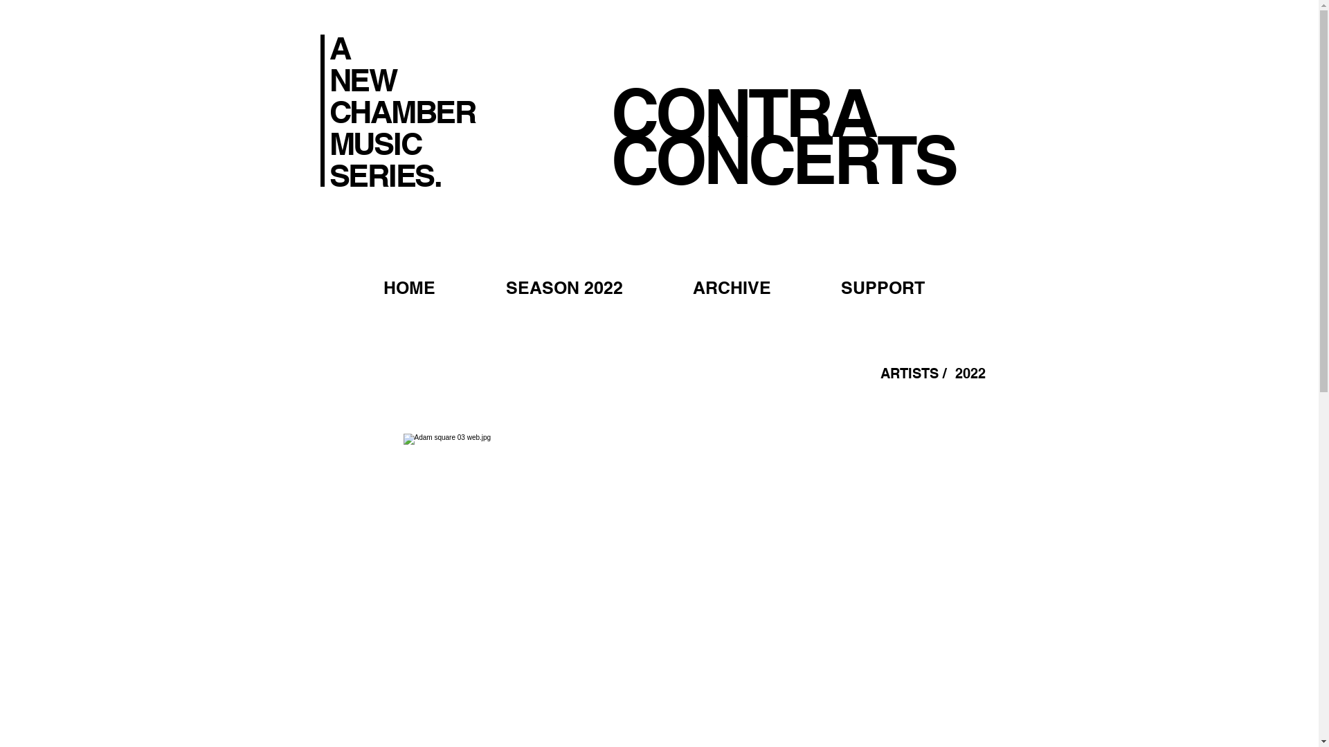 This screenshot has width=1329, height=747. What do you see at coordinates (565, 288) in the screenshot?
I see `SEASON 2022` at bounding box center [565, 288].